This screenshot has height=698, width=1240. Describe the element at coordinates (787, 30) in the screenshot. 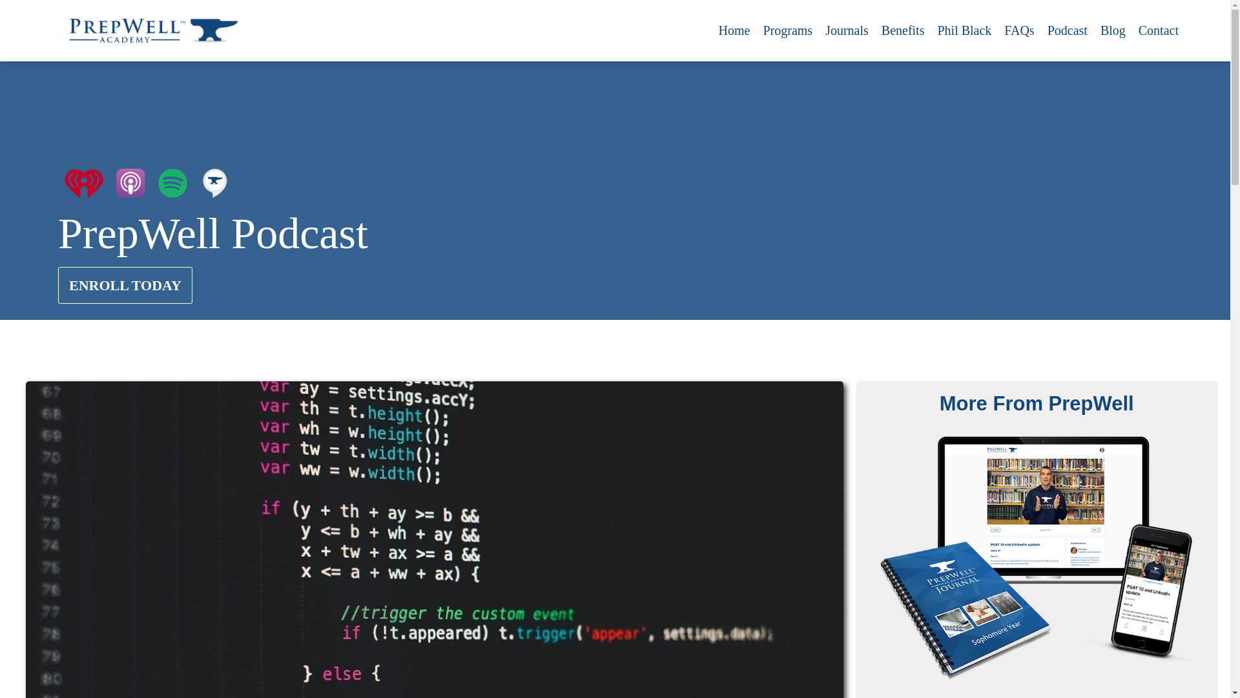

I see `Programs` at that location.